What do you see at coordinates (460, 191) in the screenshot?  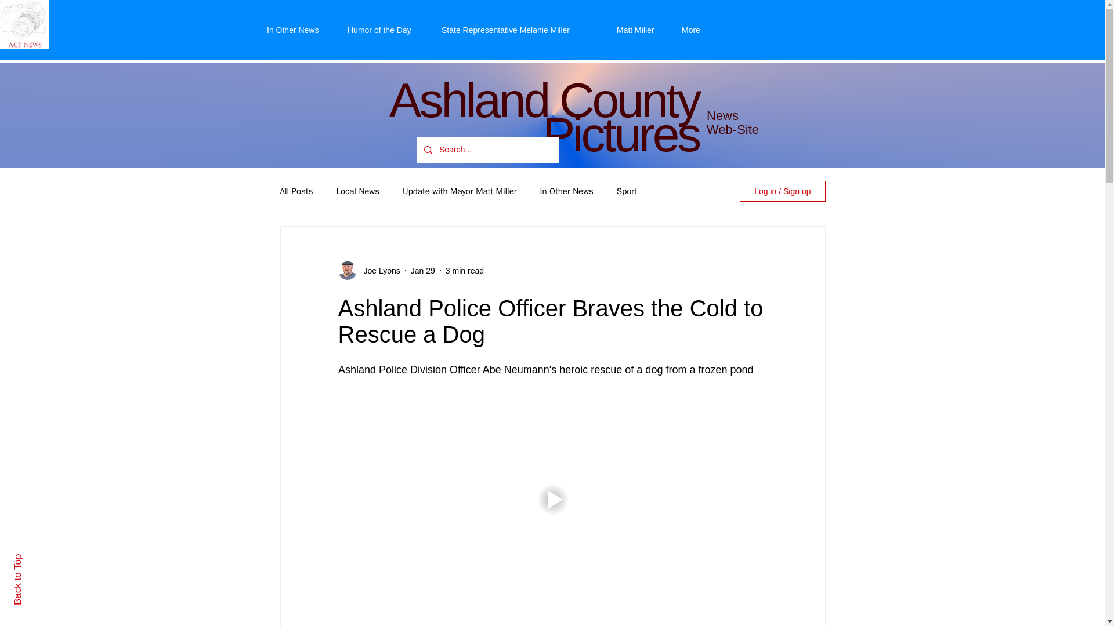 I see `Update with Mayor Matt Miller` at bounding box center [460, 191].